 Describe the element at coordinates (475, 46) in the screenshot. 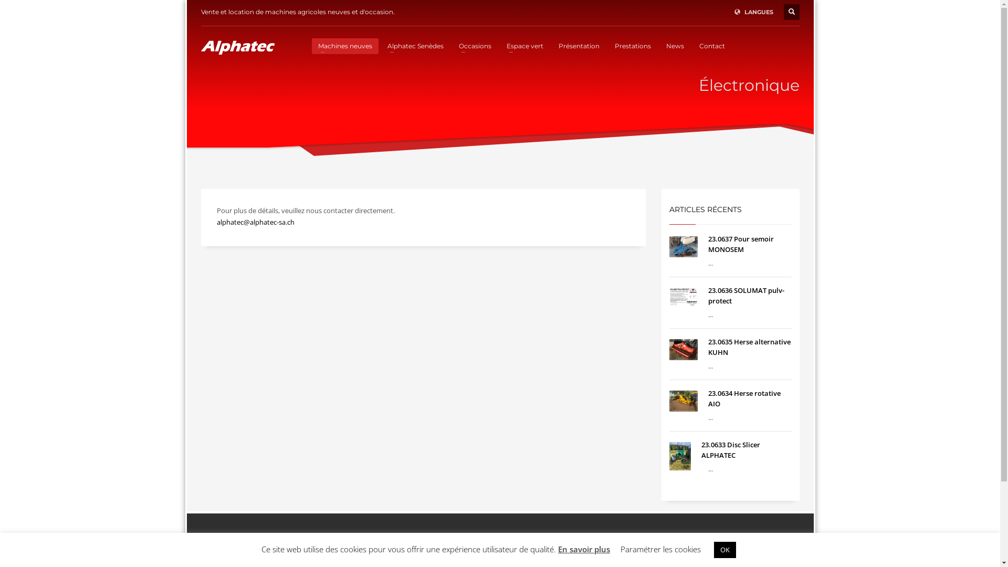

I see `Occasions` at that location.